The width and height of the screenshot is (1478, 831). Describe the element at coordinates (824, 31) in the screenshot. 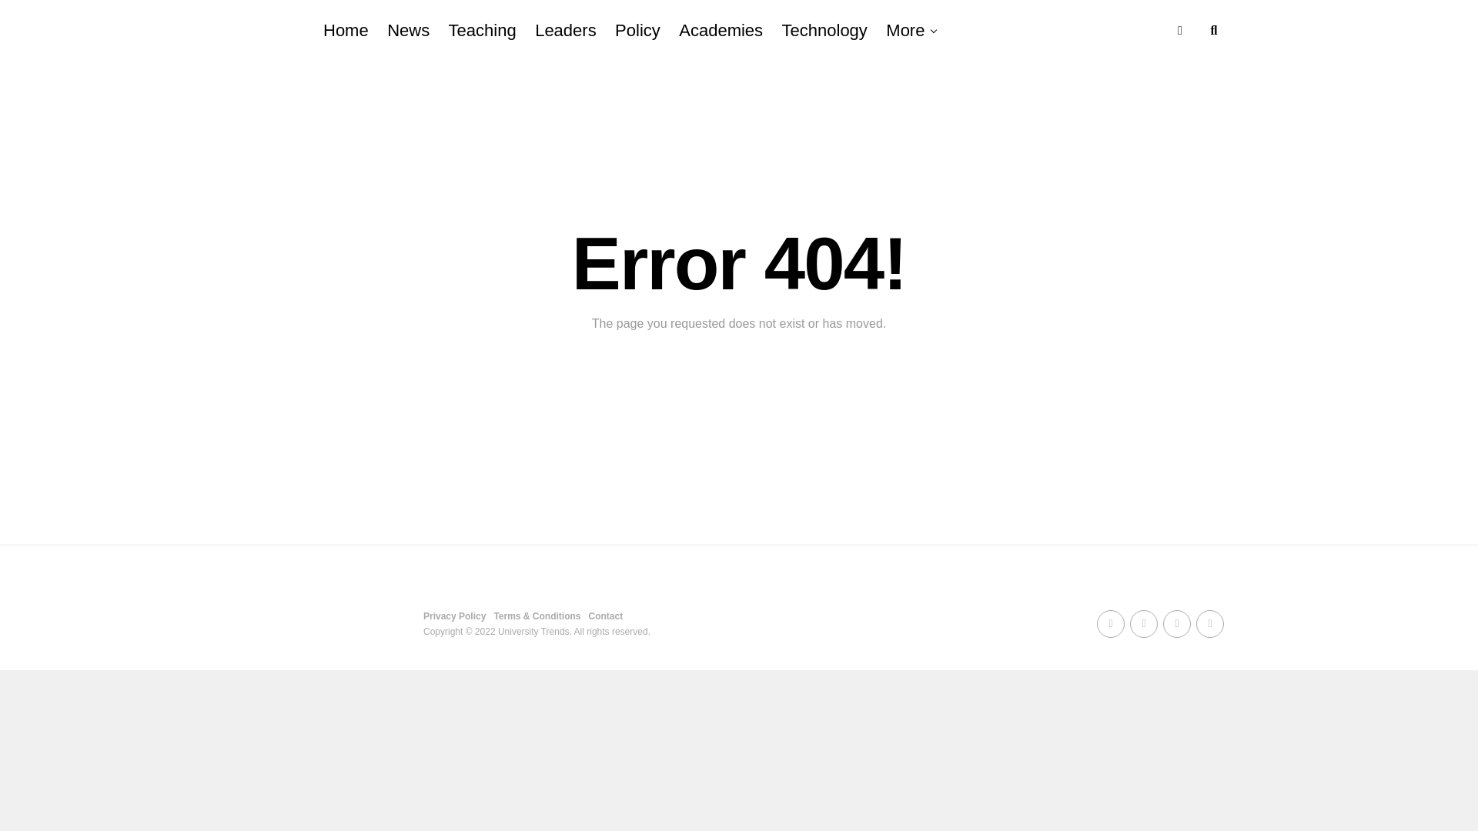

I see `Technology` at that location.